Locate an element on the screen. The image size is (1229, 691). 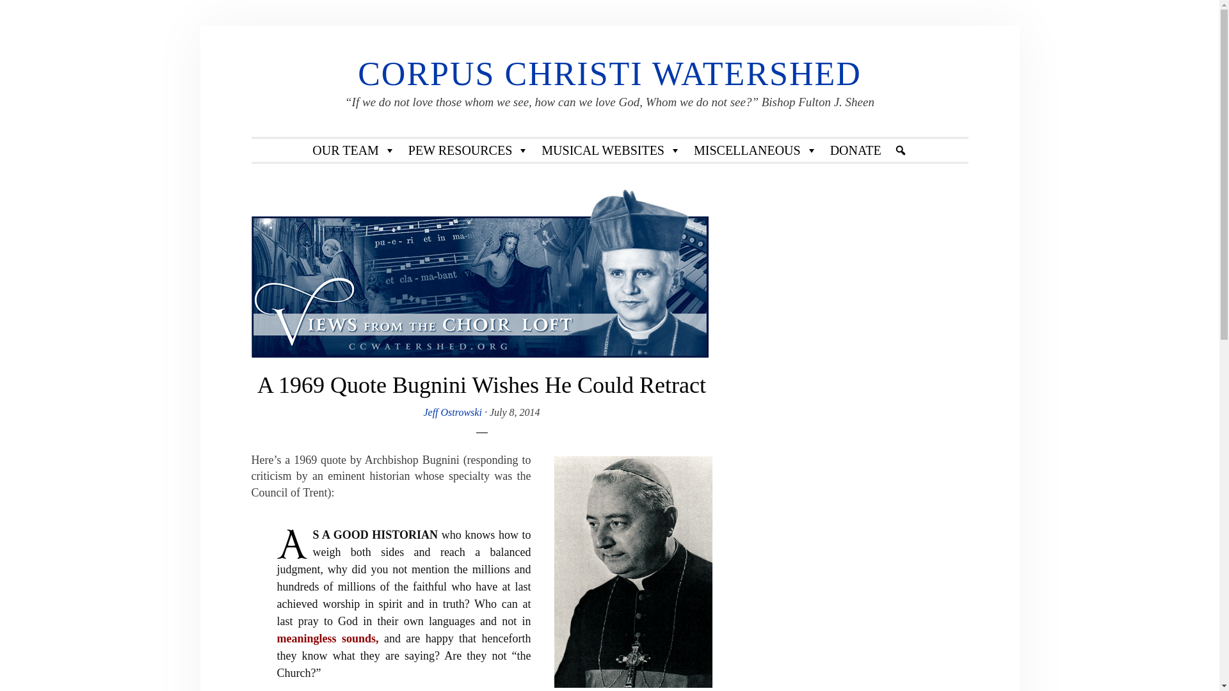
CORPUS CHRISTI WATERSHED is located at coordinates (609, 74).